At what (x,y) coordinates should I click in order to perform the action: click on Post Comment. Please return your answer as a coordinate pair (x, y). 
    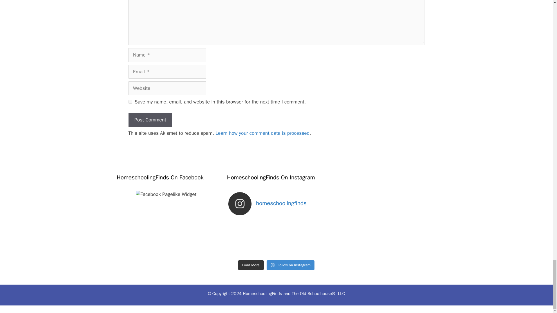
    Looking at the image, I should click on (150, 120).